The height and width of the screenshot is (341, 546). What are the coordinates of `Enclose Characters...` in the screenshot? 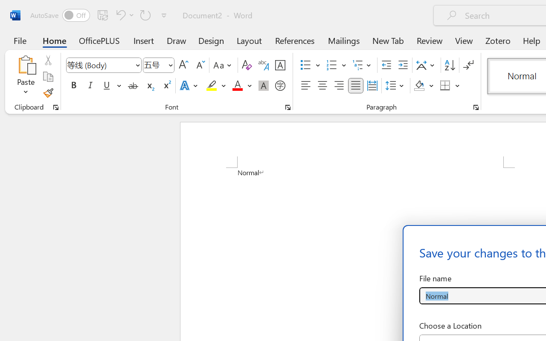 It's located at (280, 86).